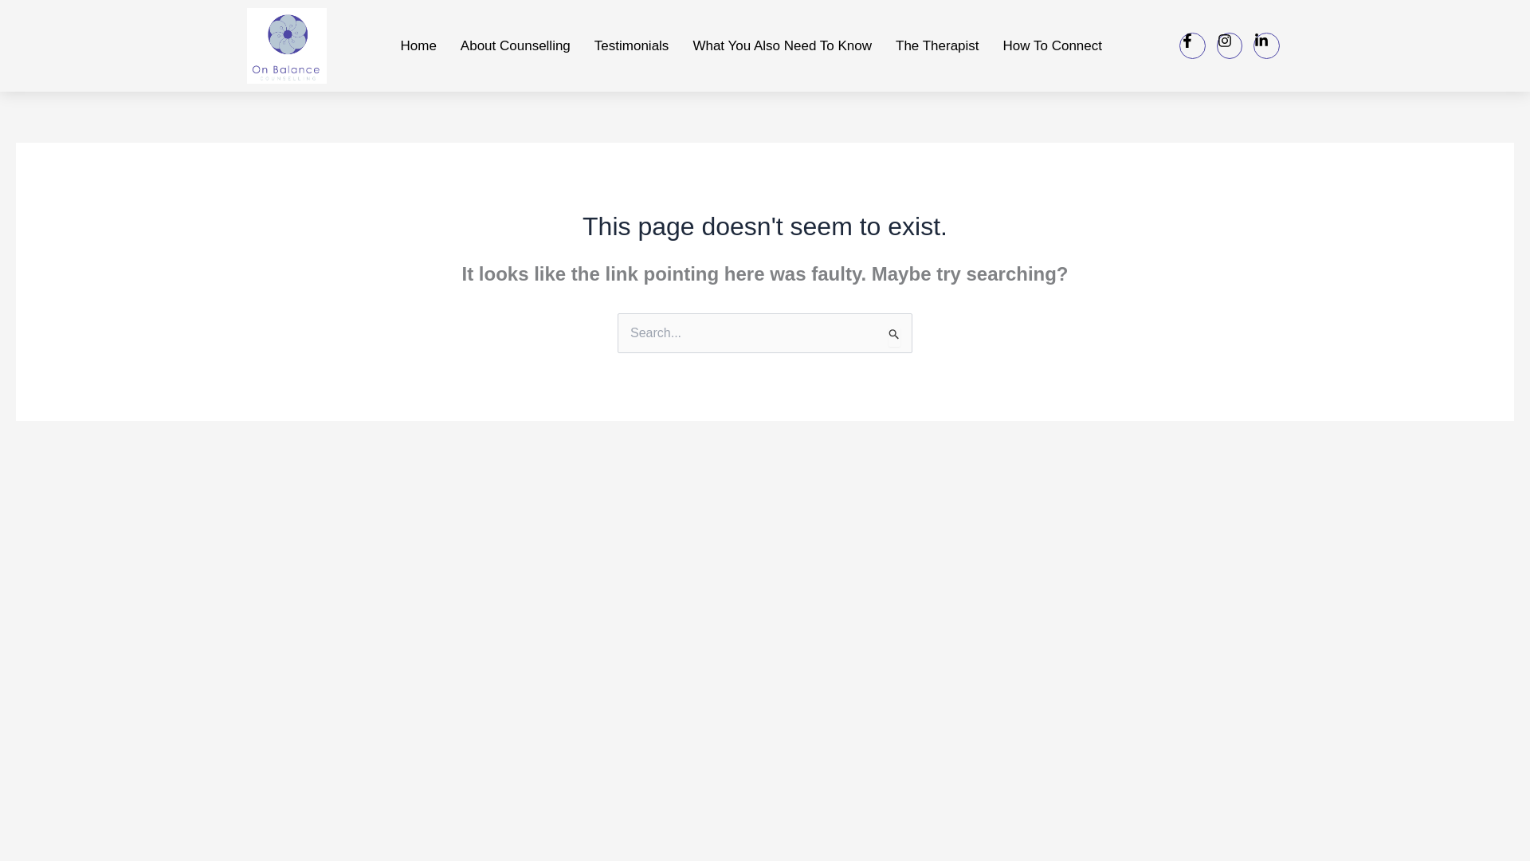 The height and width of the screenshot is (861, 1530). Describe the element at coordinates (418, 45) in the screenshot. I see `Home` at that location.